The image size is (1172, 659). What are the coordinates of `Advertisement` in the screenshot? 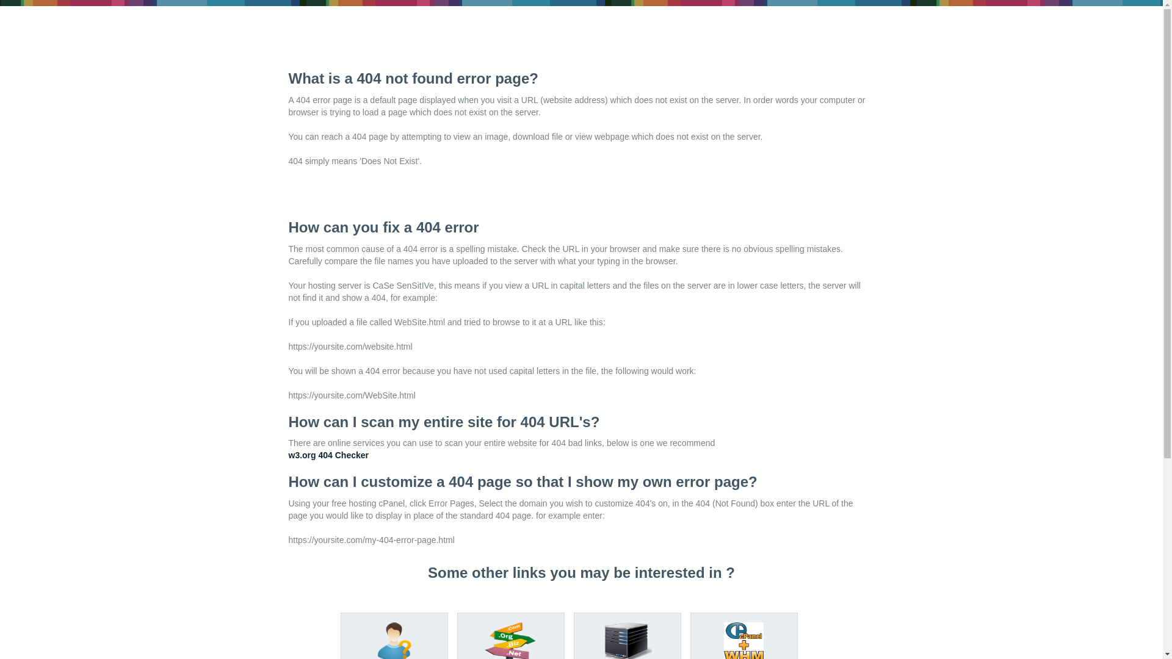 It's located at (431, 198).